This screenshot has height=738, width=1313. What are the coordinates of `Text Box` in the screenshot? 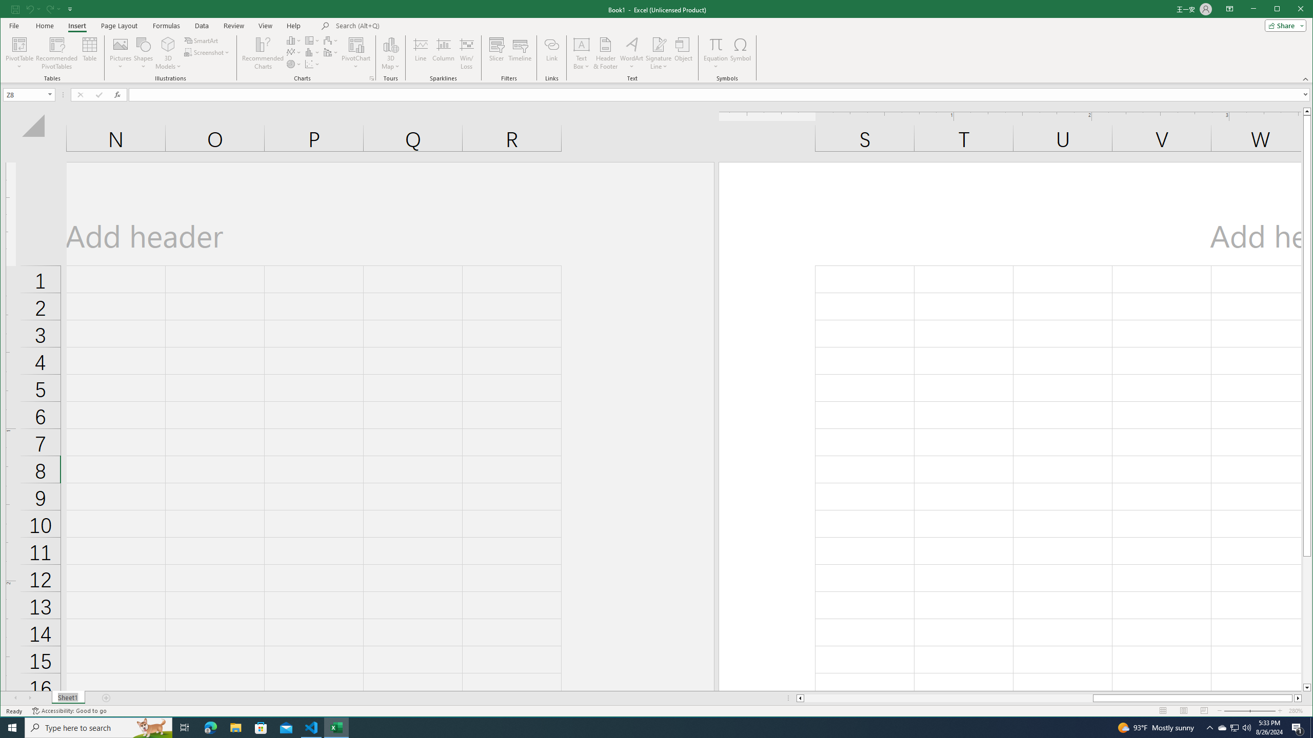 It's located at (90, 53).